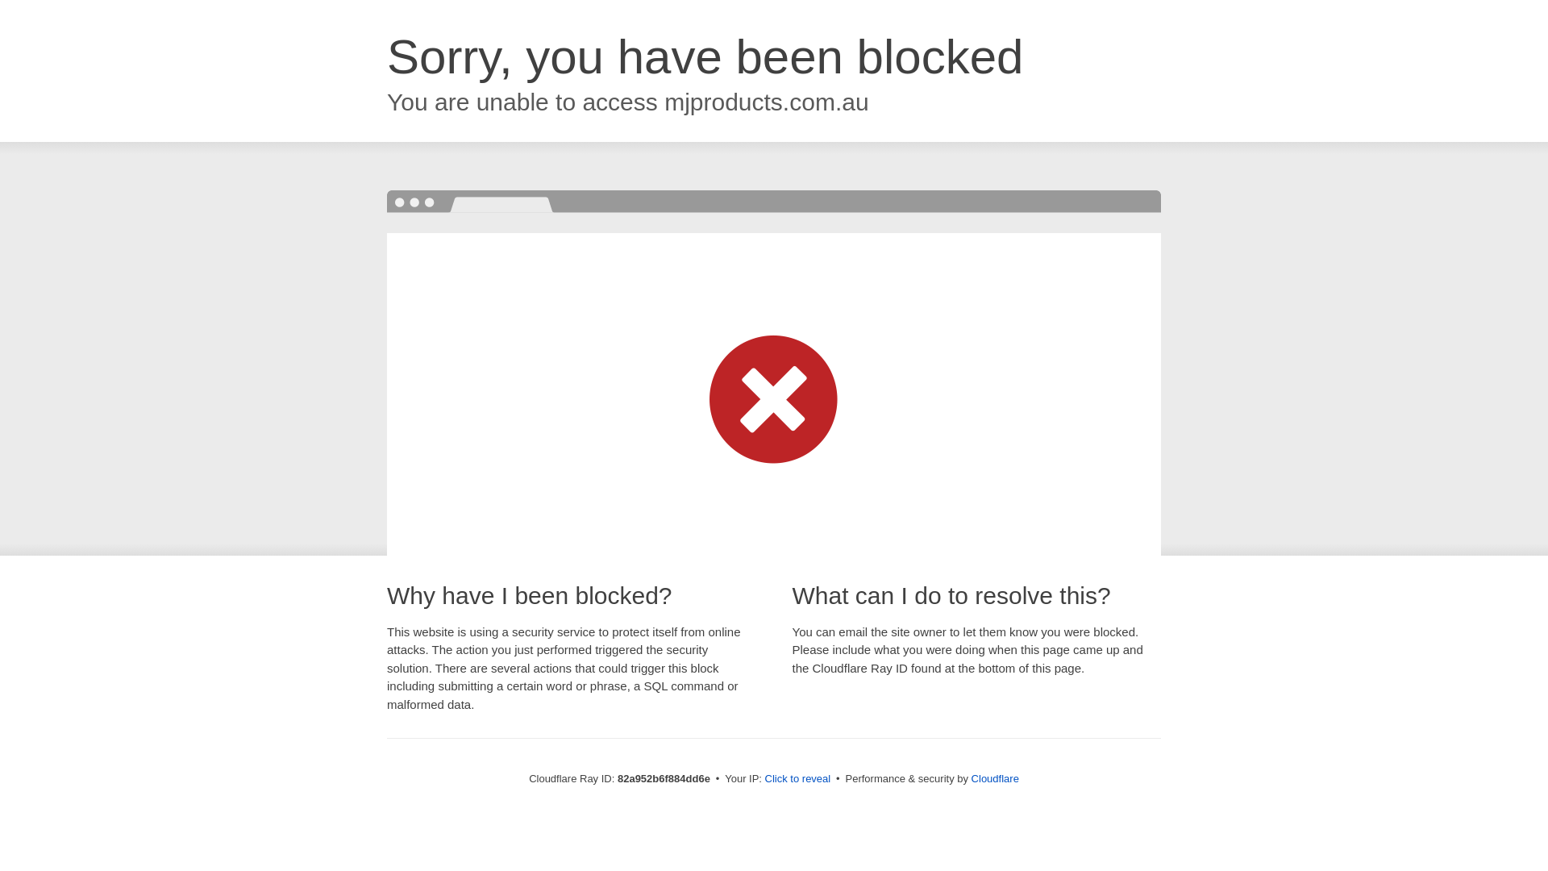  I want to click on Click to reveal, so click(798, 779).